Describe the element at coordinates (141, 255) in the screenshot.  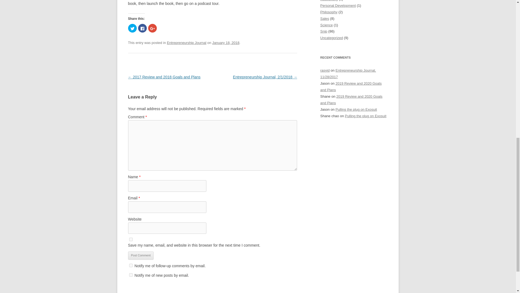
I see `Post Comment` at that location.